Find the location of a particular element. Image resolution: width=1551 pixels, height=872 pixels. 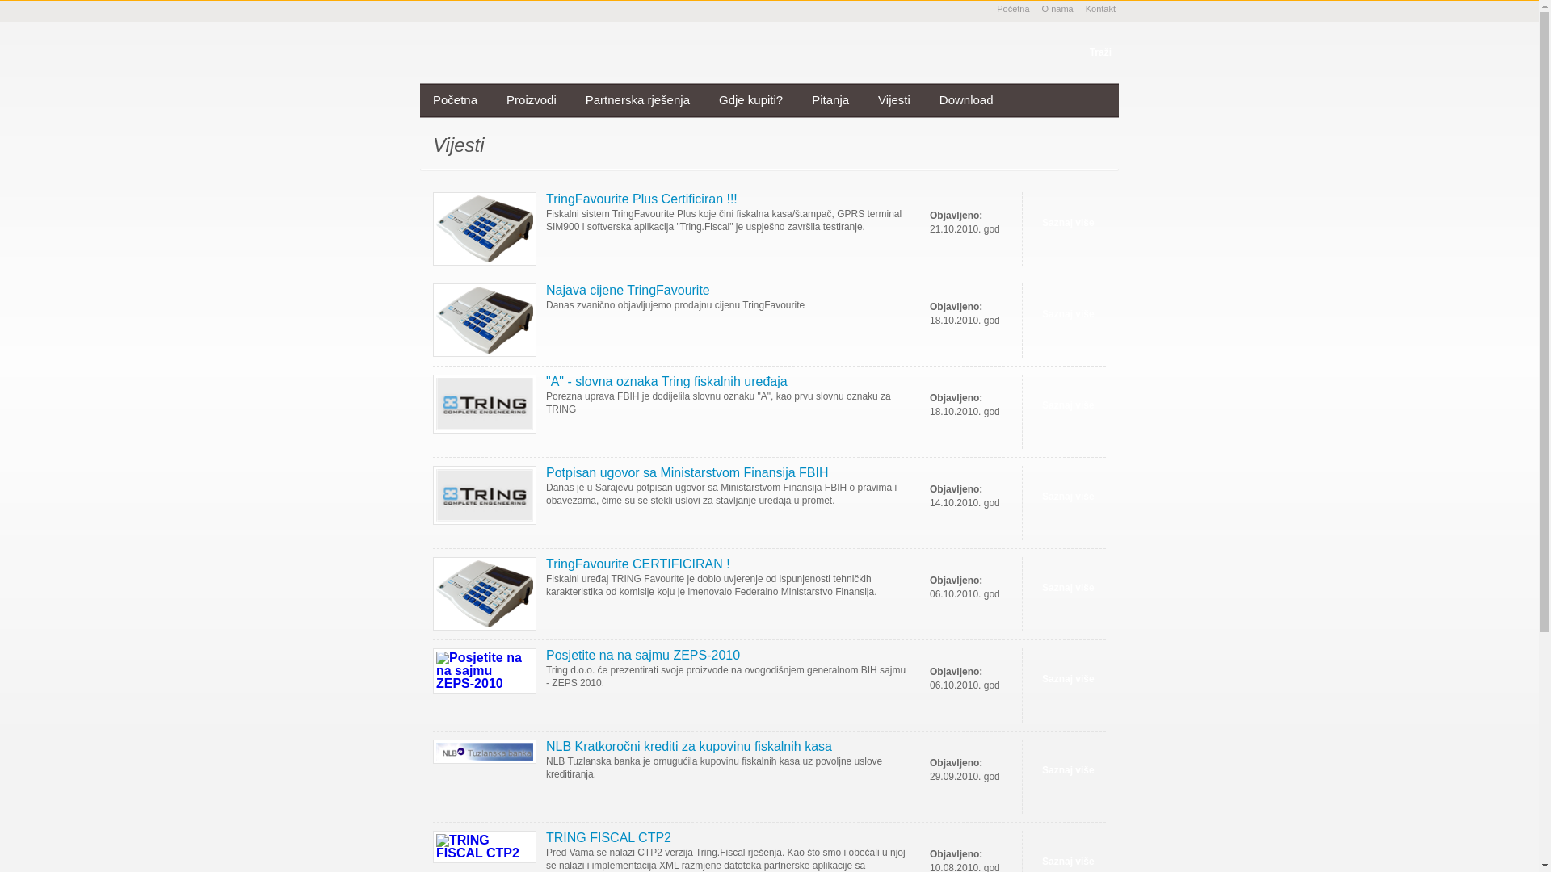

Proizvodi is located at coordinates (532, 100).